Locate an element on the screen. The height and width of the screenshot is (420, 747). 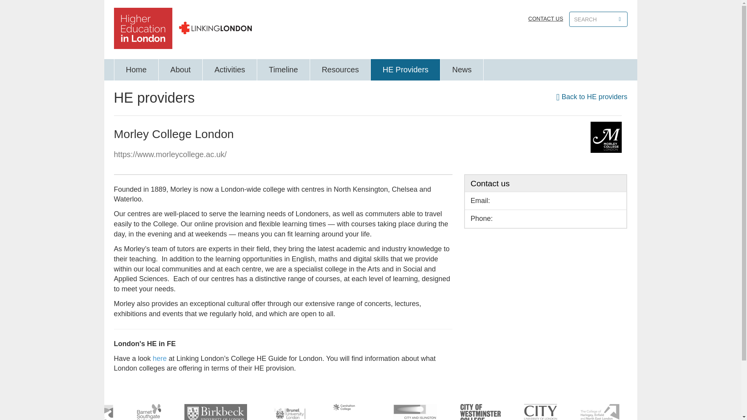
Resources is located at coordinates (340, 70).